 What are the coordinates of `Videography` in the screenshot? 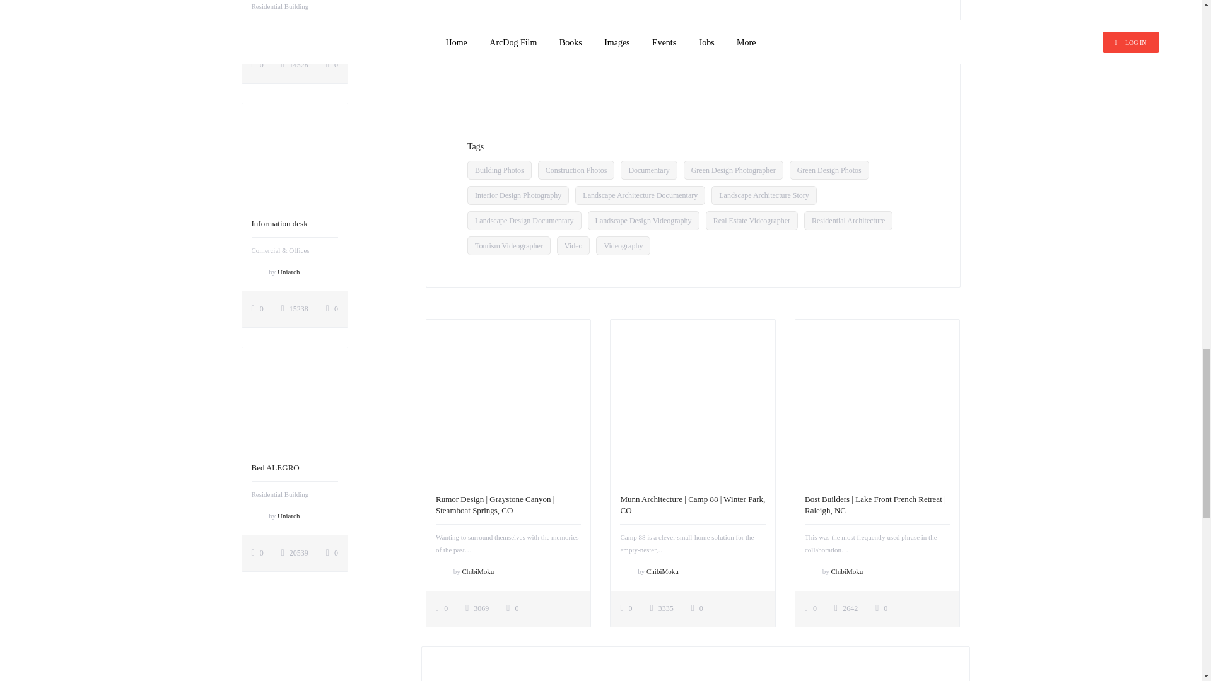 It's located at (623, 246).